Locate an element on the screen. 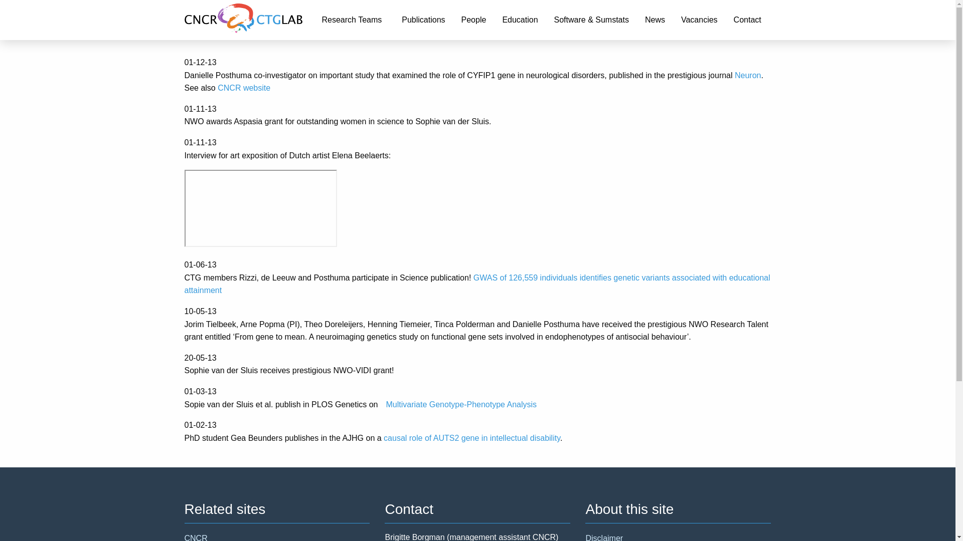  Link to homepage of CNCR is located at coordinates (249, 20).